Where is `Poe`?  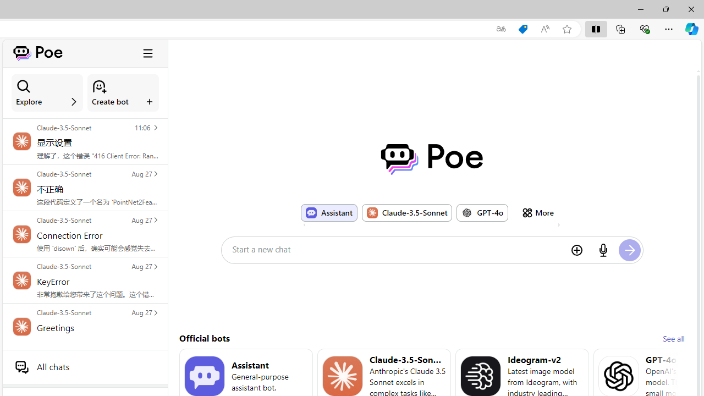 Poe is located at coordinates (432, 159).